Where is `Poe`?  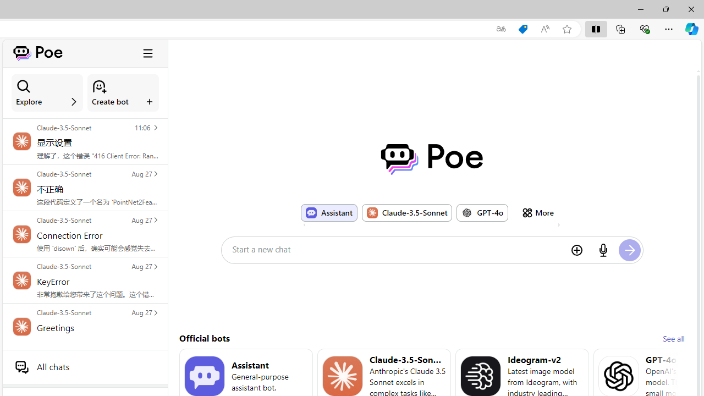 Poe is located at coordinates (432, 159).